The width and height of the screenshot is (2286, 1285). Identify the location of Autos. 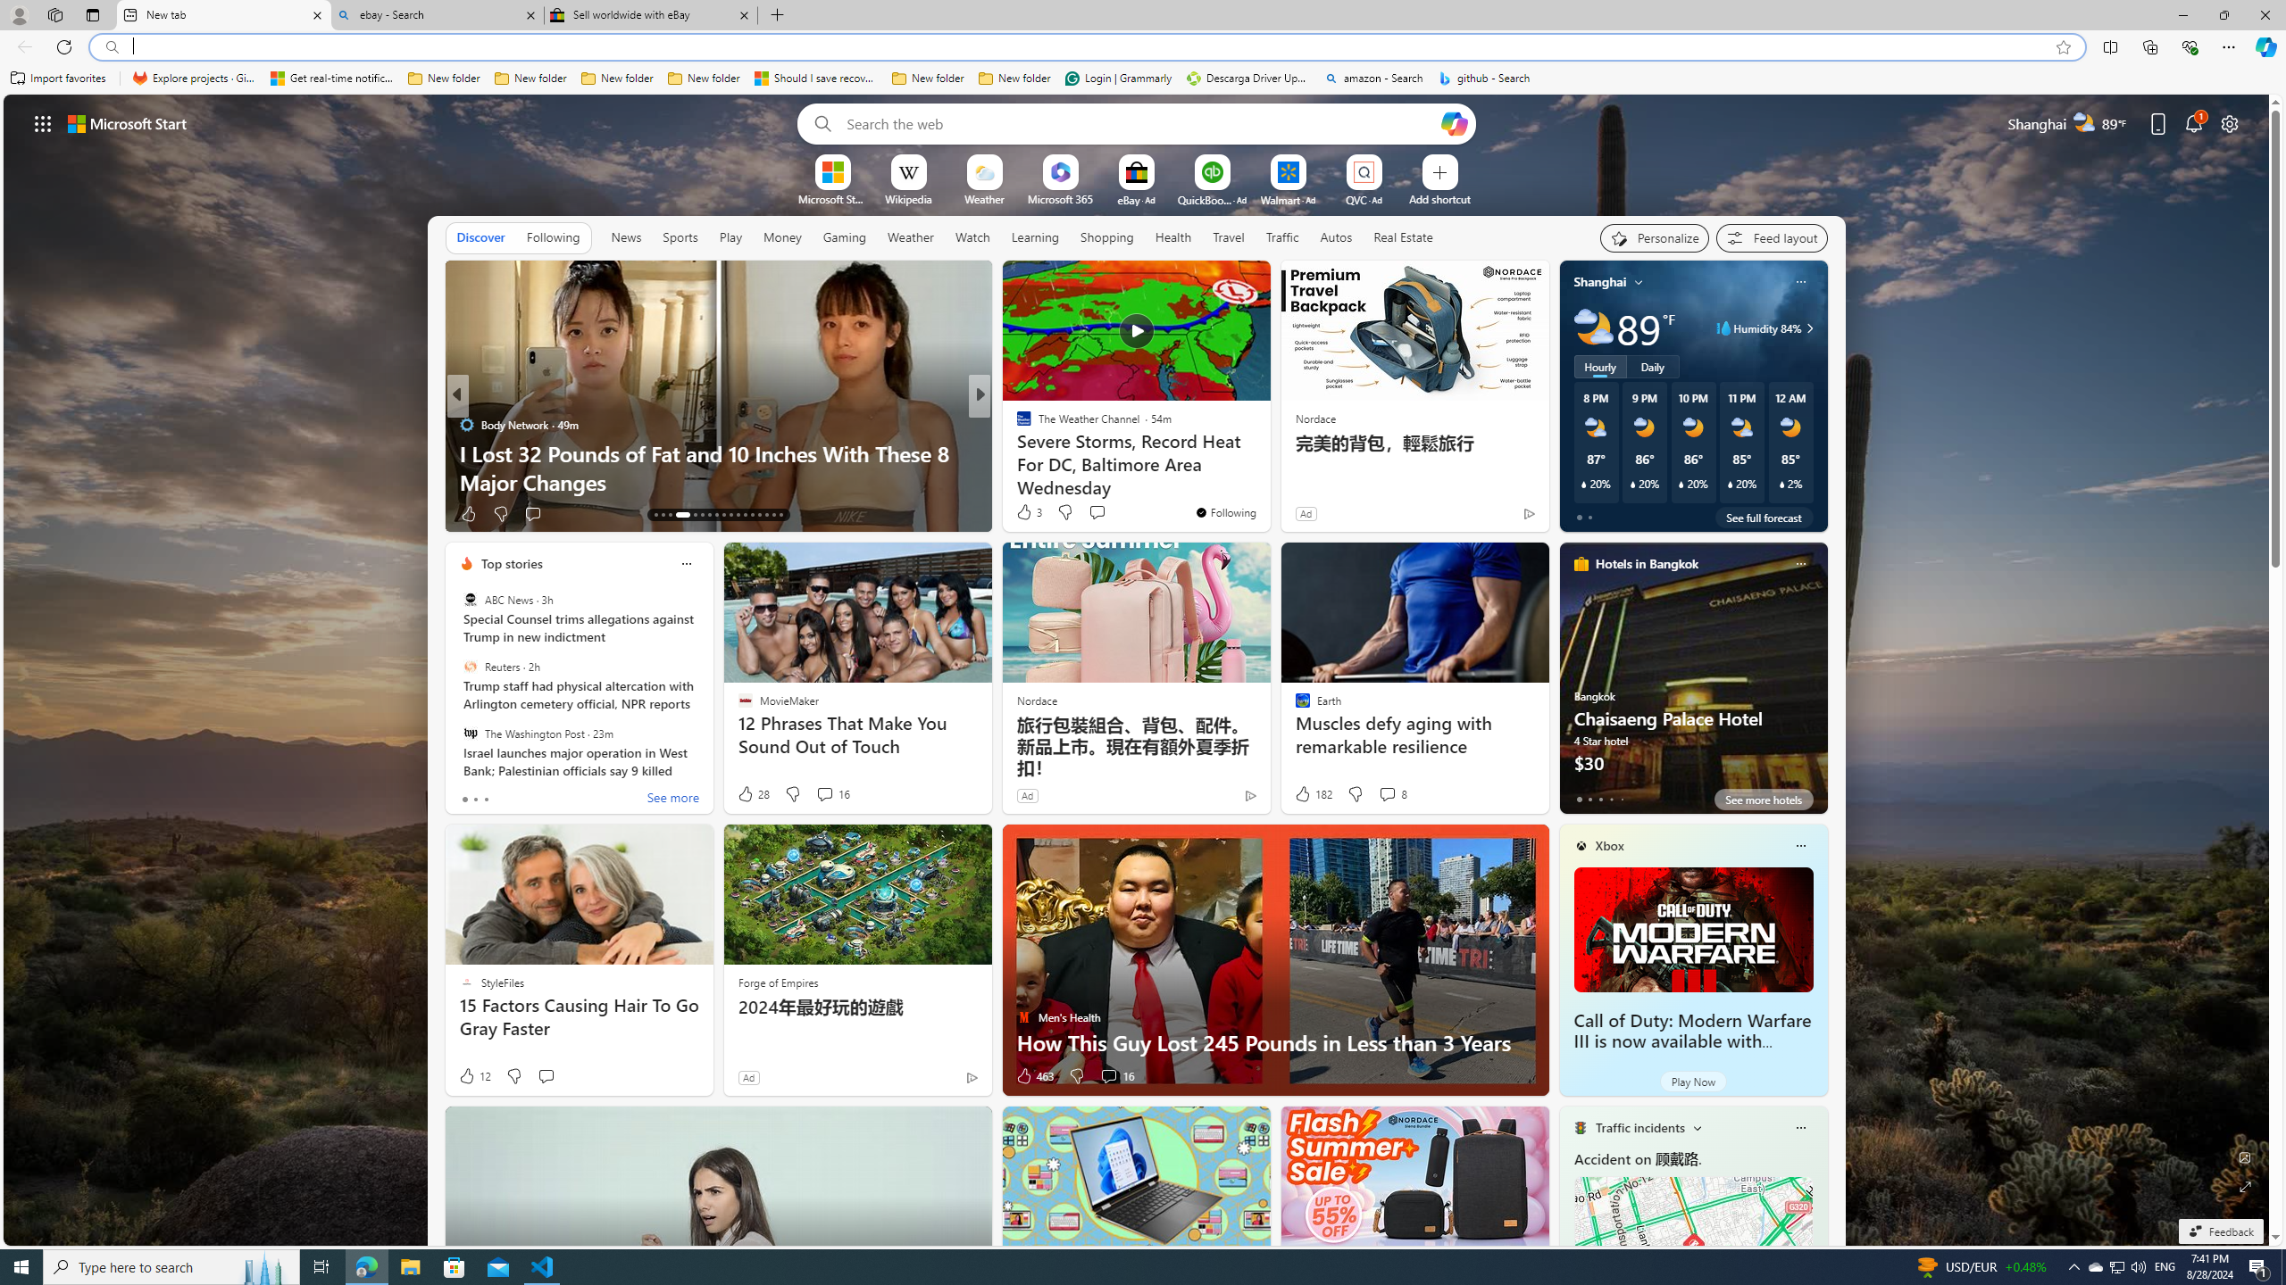
(1336, 237).